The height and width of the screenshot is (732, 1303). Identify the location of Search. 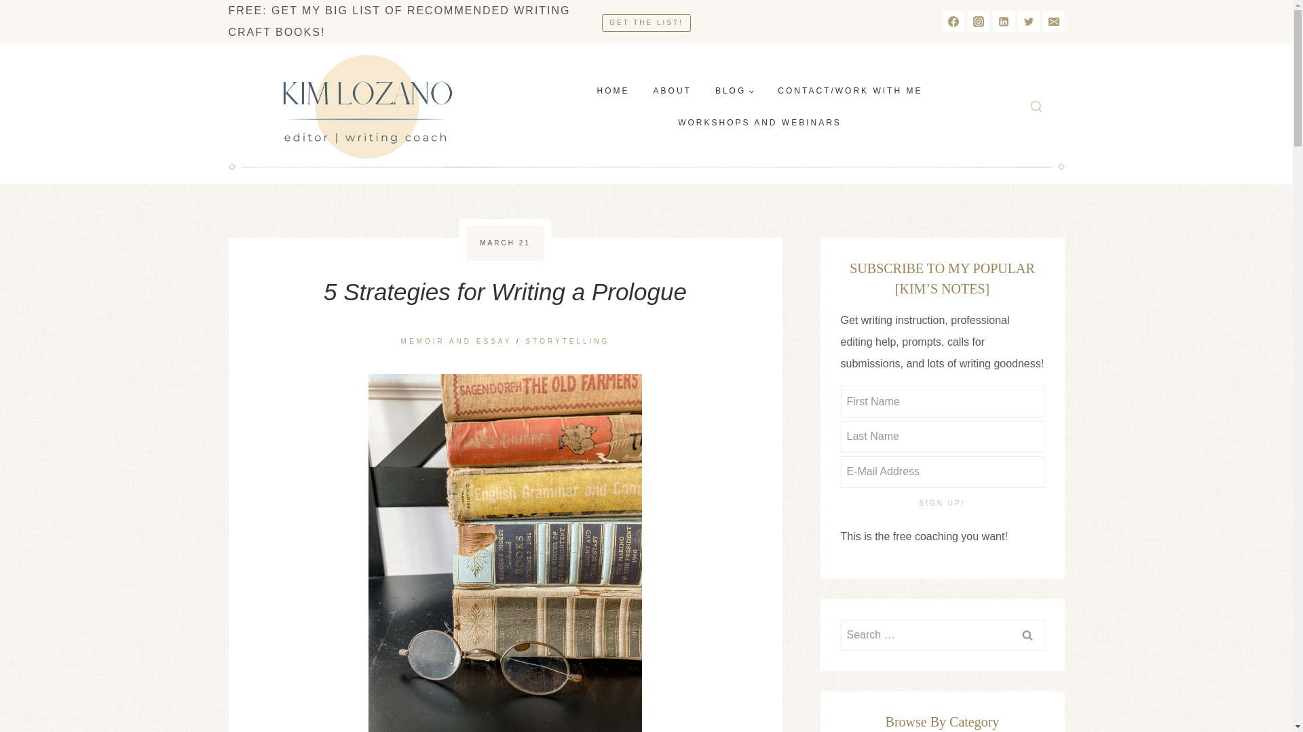
(1026, 633).